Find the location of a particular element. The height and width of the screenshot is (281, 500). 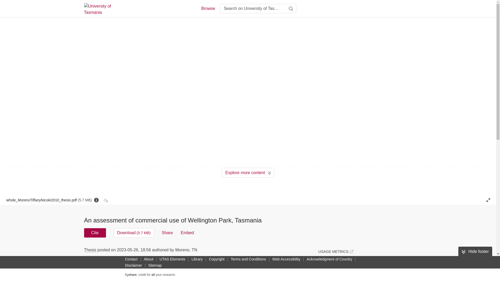

Terms and Conditions is located at coordinates (248, 259).